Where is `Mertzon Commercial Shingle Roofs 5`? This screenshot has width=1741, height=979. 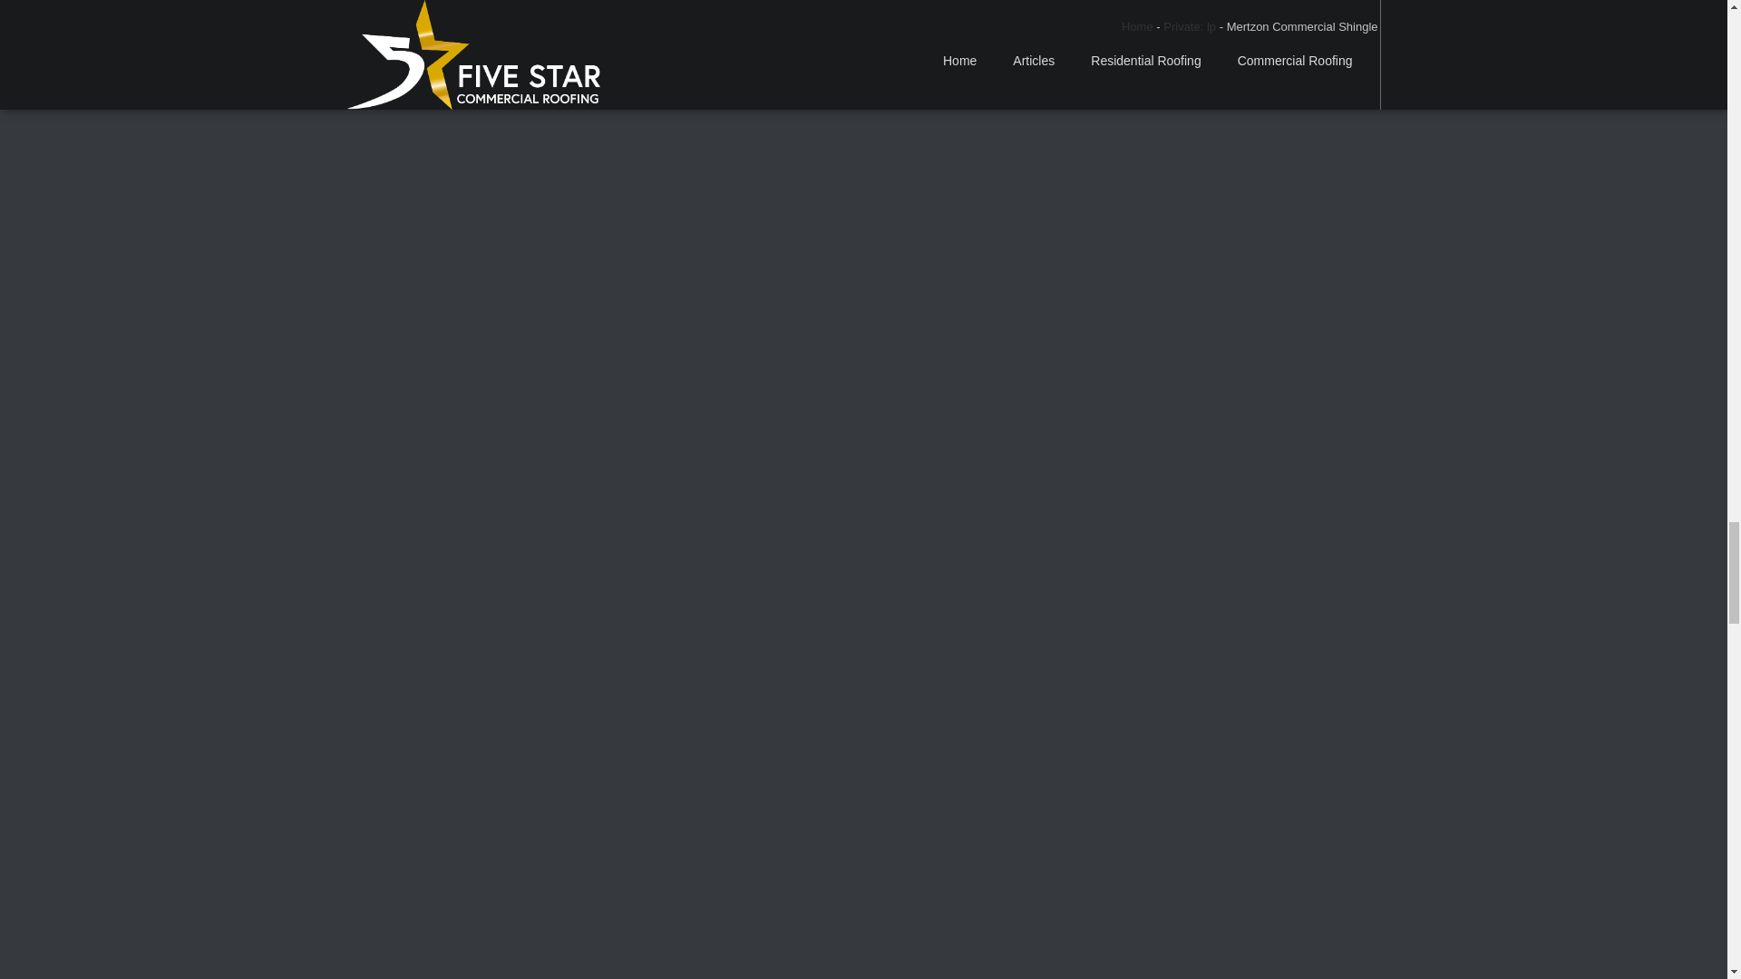
Mertzon Commercial Shingle Roofs 5 is located at coordinates (820, 901).